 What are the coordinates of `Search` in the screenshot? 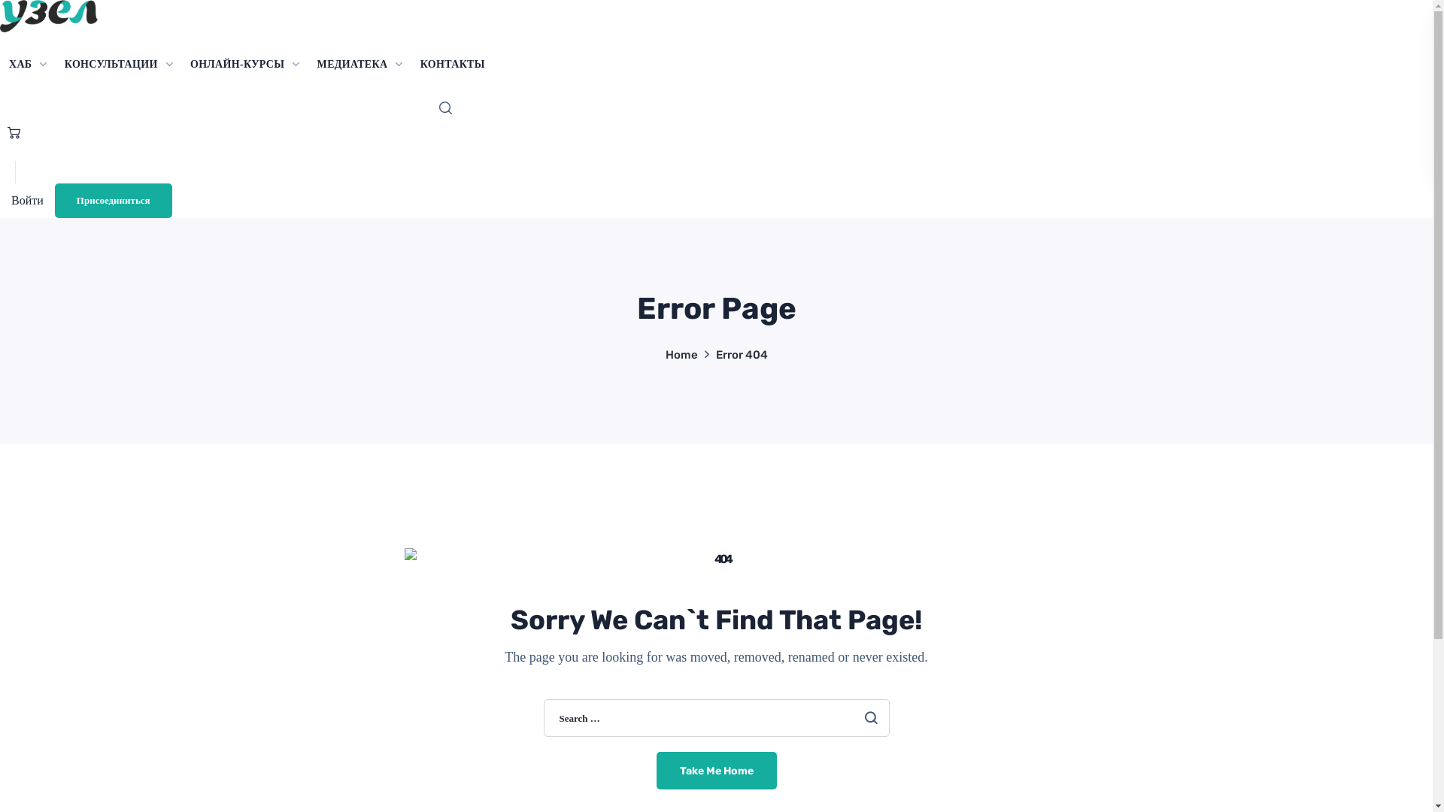 It's located at (870, 718).